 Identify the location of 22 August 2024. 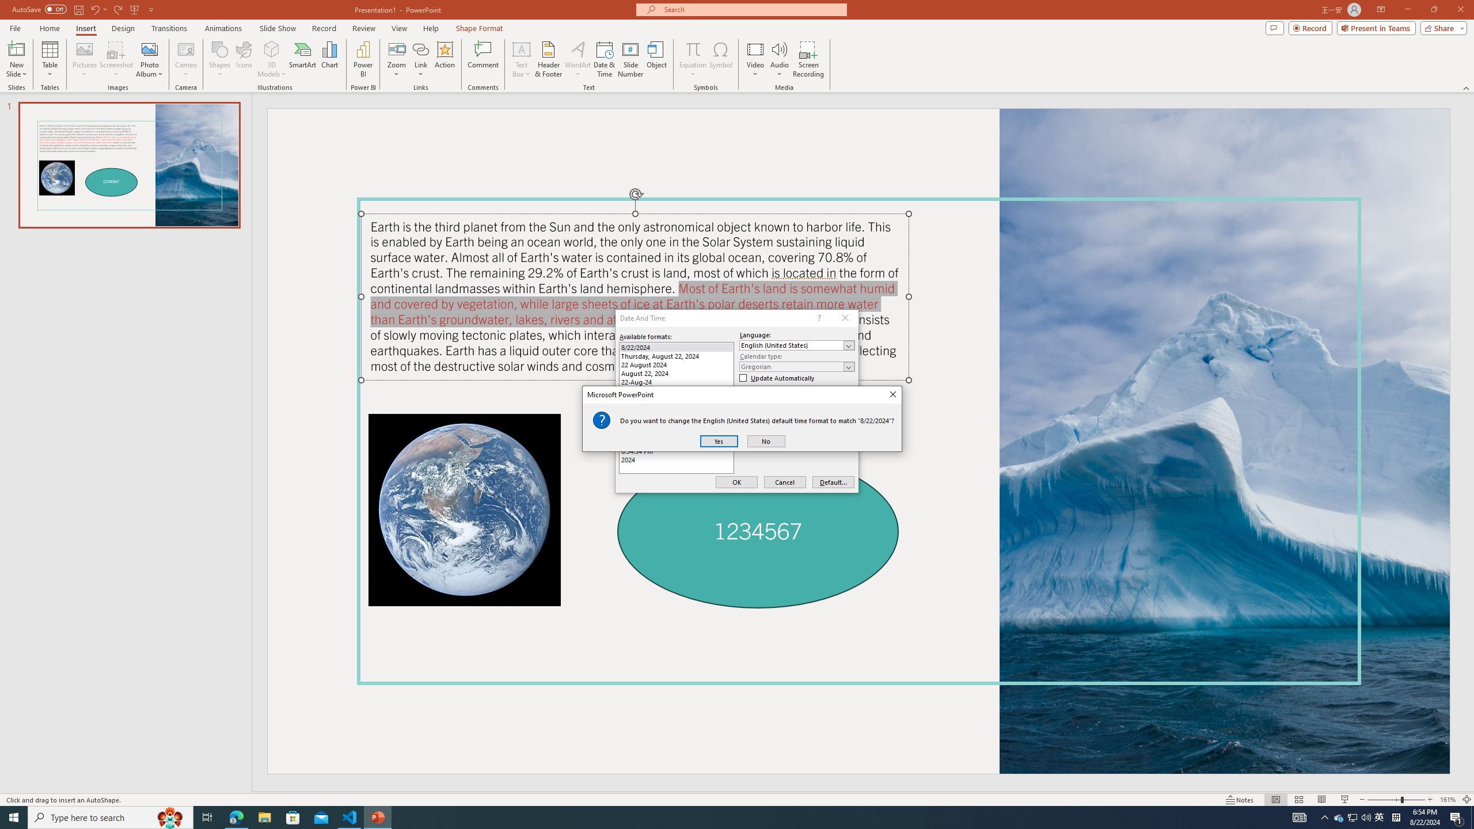
(676, 364).